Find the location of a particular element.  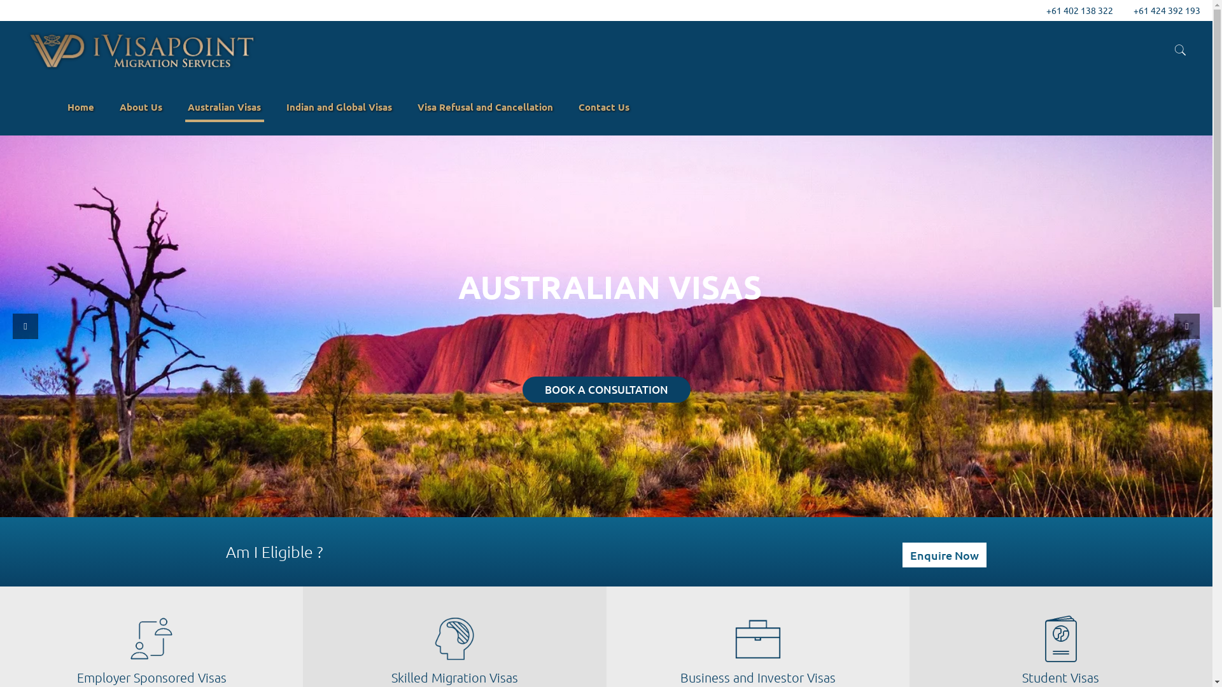

Enquire Now is located at coordinates (945, 555).